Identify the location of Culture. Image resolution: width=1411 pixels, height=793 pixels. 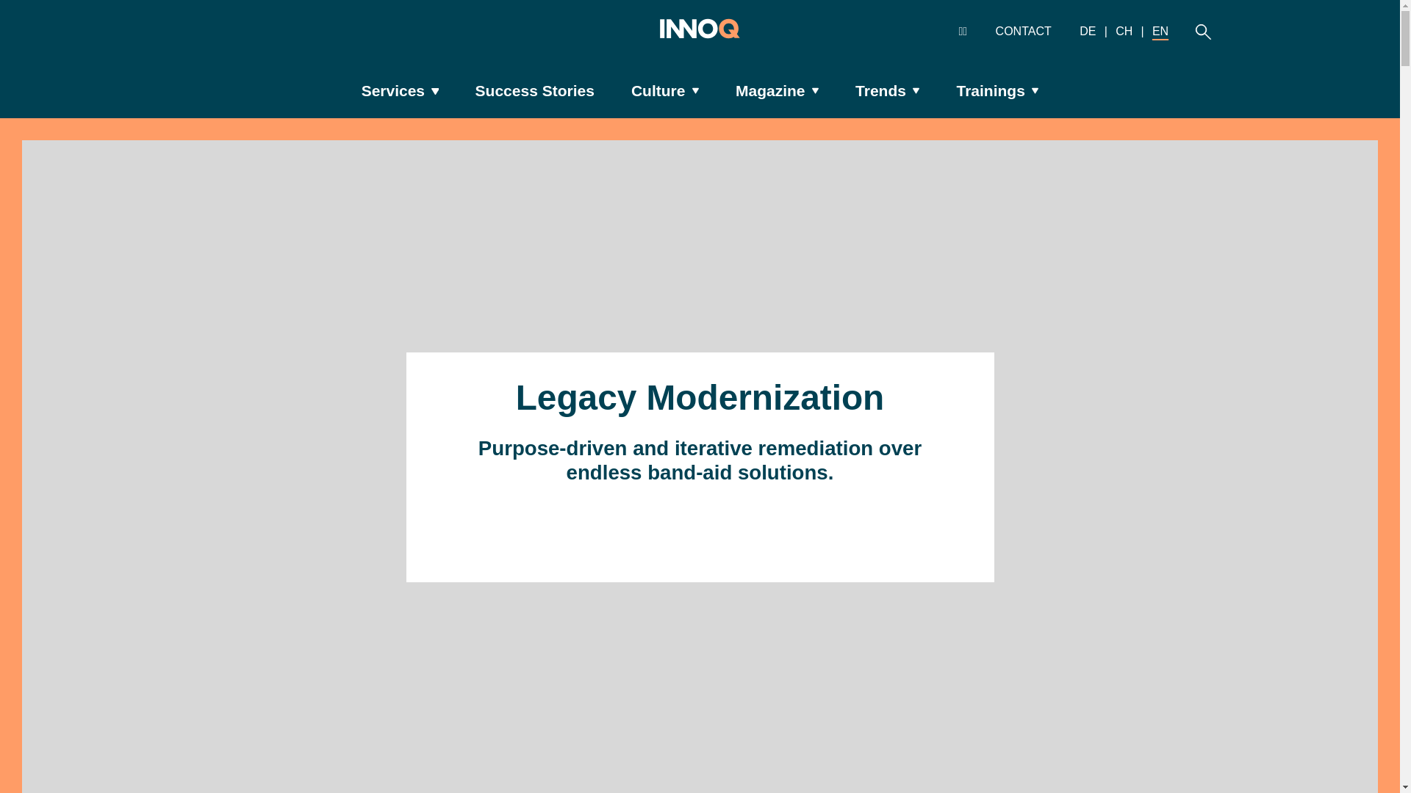
(664, 91).